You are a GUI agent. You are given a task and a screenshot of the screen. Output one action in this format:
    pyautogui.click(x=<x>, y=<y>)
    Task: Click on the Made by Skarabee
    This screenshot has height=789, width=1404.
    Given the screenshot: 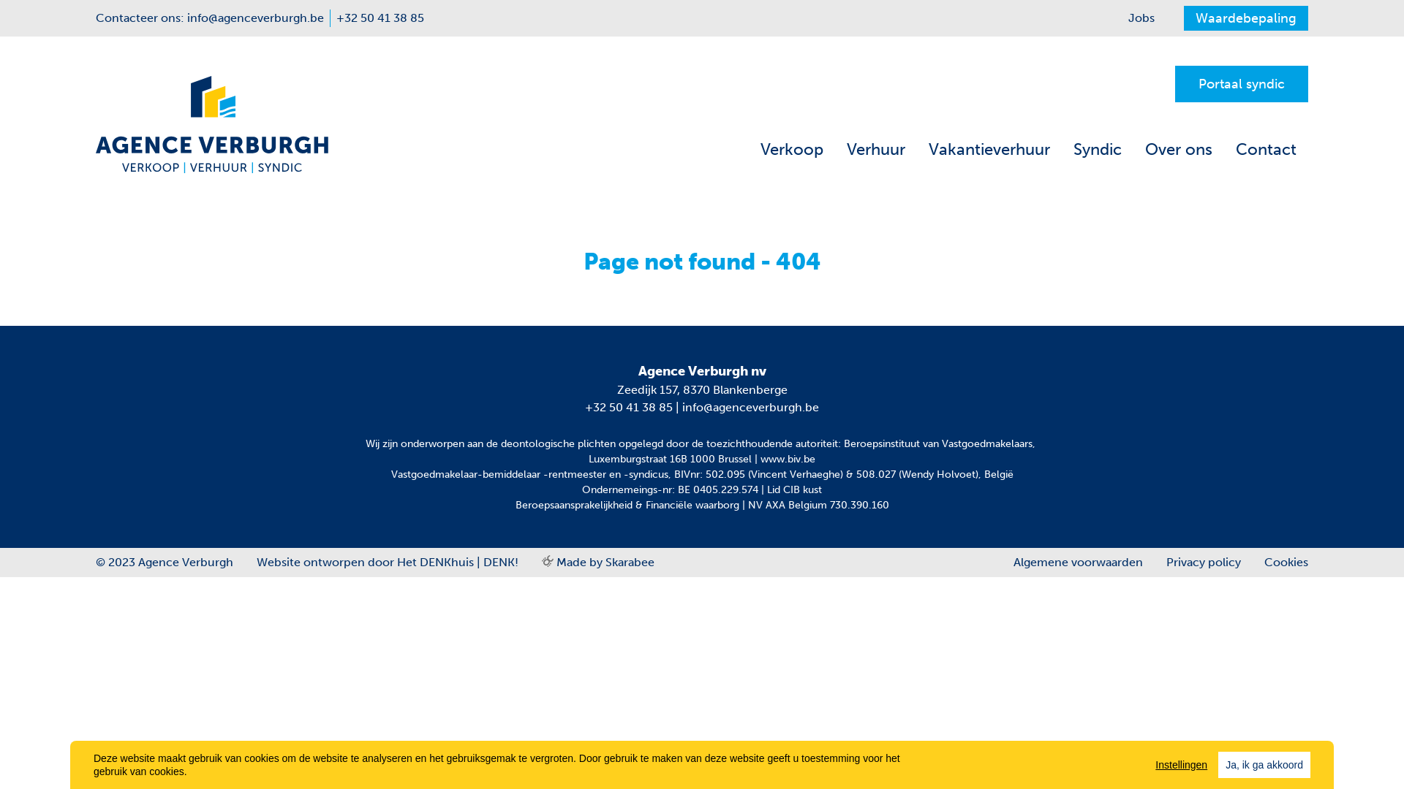 What is the action you would take?
    pyautogui.click(x=598, y=563)
    